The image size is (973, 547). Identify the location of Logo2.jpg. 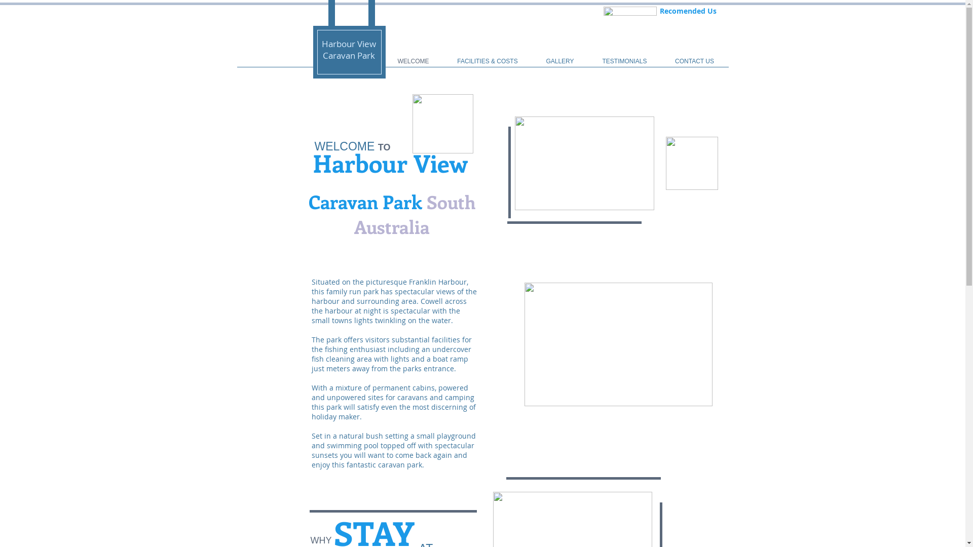
(443, 124).